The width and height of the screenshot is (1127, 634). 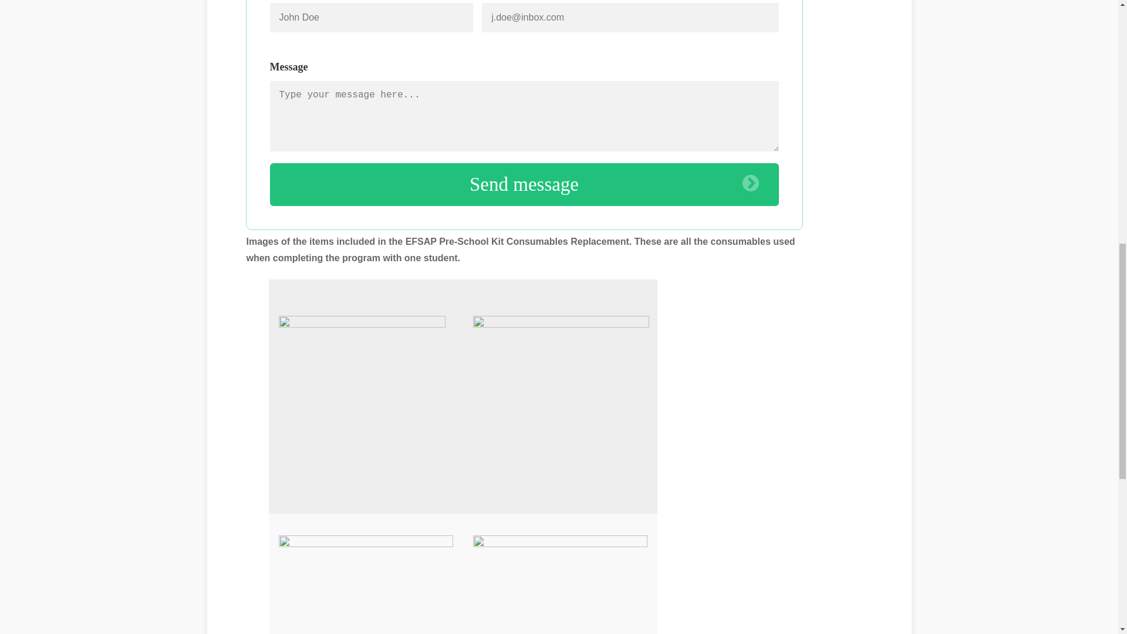 What do you see at coordinates (524, 184) in the screenshot?
I see `Send message` at bounding box center [524, 184].